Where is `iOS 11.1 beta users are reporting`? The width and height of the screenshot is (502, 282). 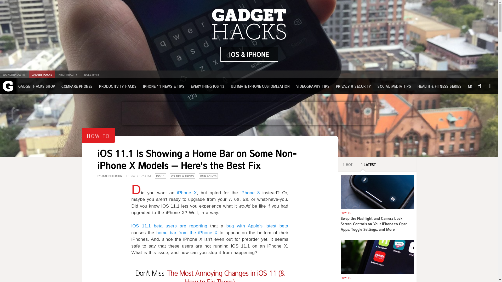
iOS 11.1 beta users are reporting is located at coordinates (169, 226).